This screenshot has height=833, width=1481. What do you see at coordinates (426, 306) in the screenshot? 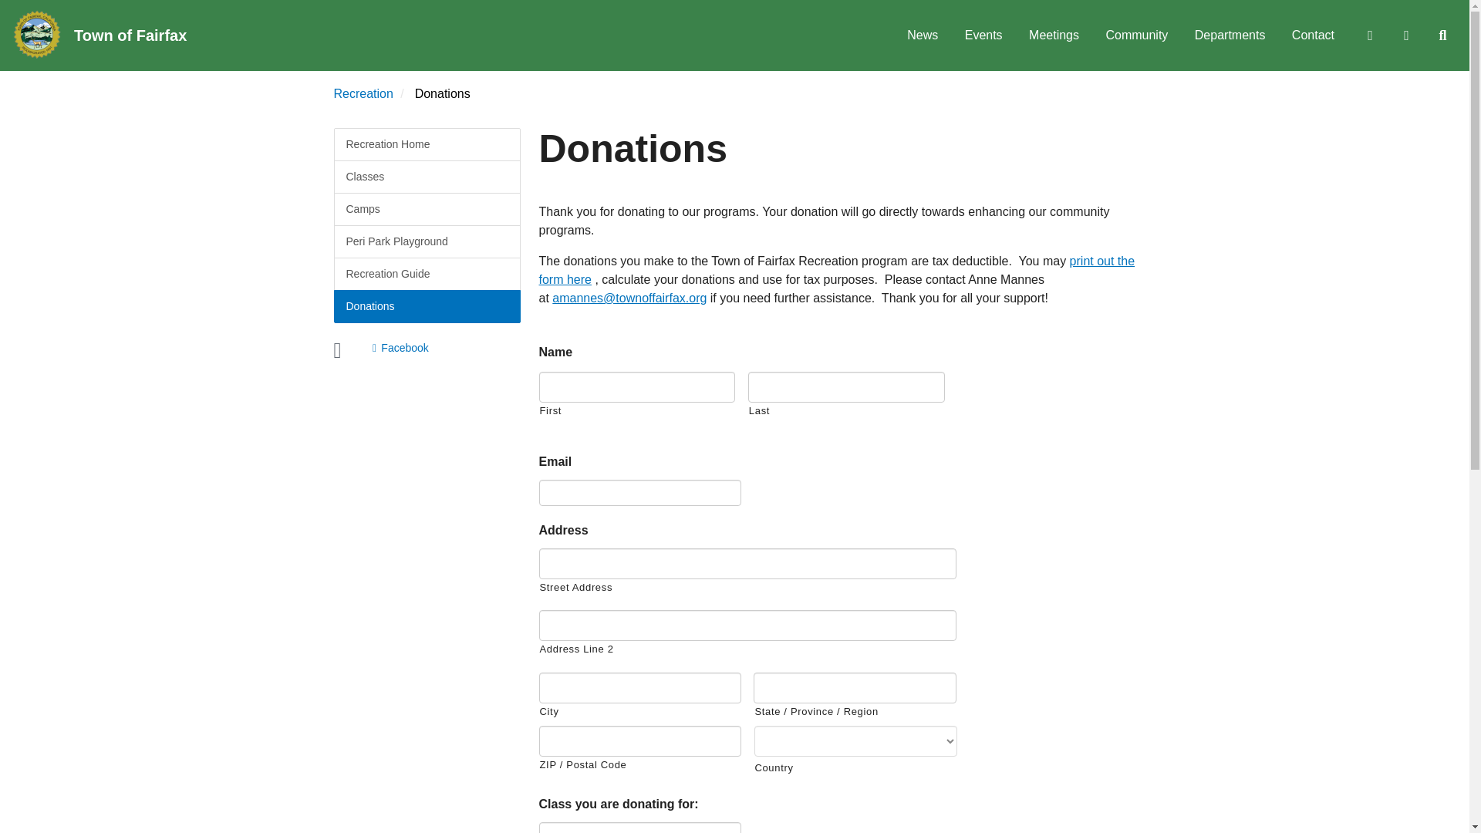
I see `Donations` at bounding box center [426, 306].